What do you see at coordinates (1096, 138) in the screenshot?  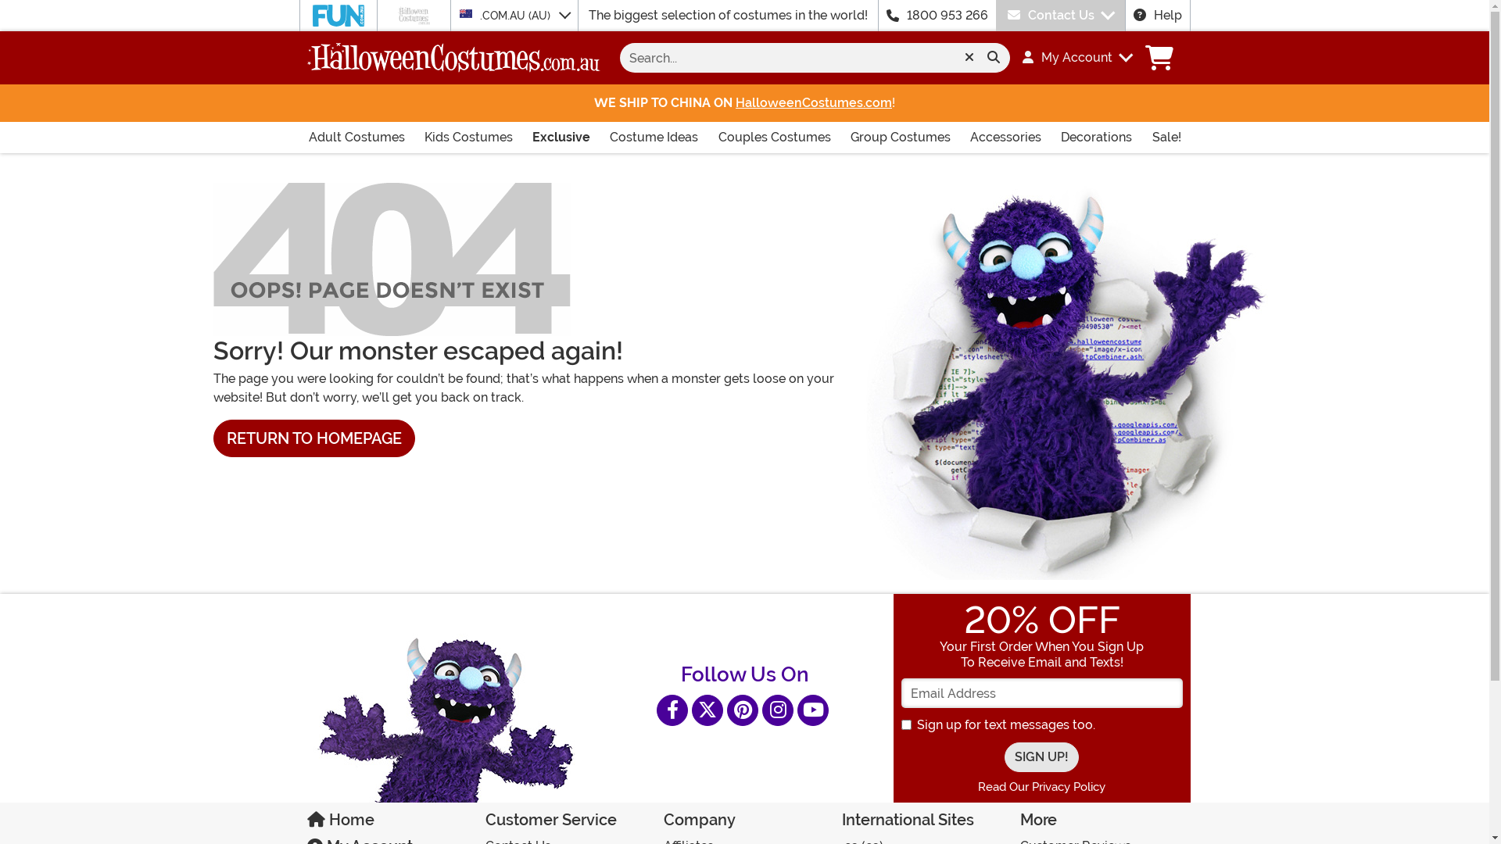 I see `Decorations` at bounding box center [1096, 138].